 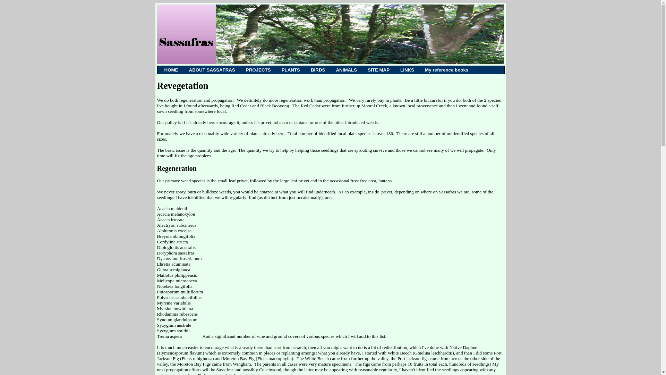 I want to click on My reference books, so click(x=447, y=70).